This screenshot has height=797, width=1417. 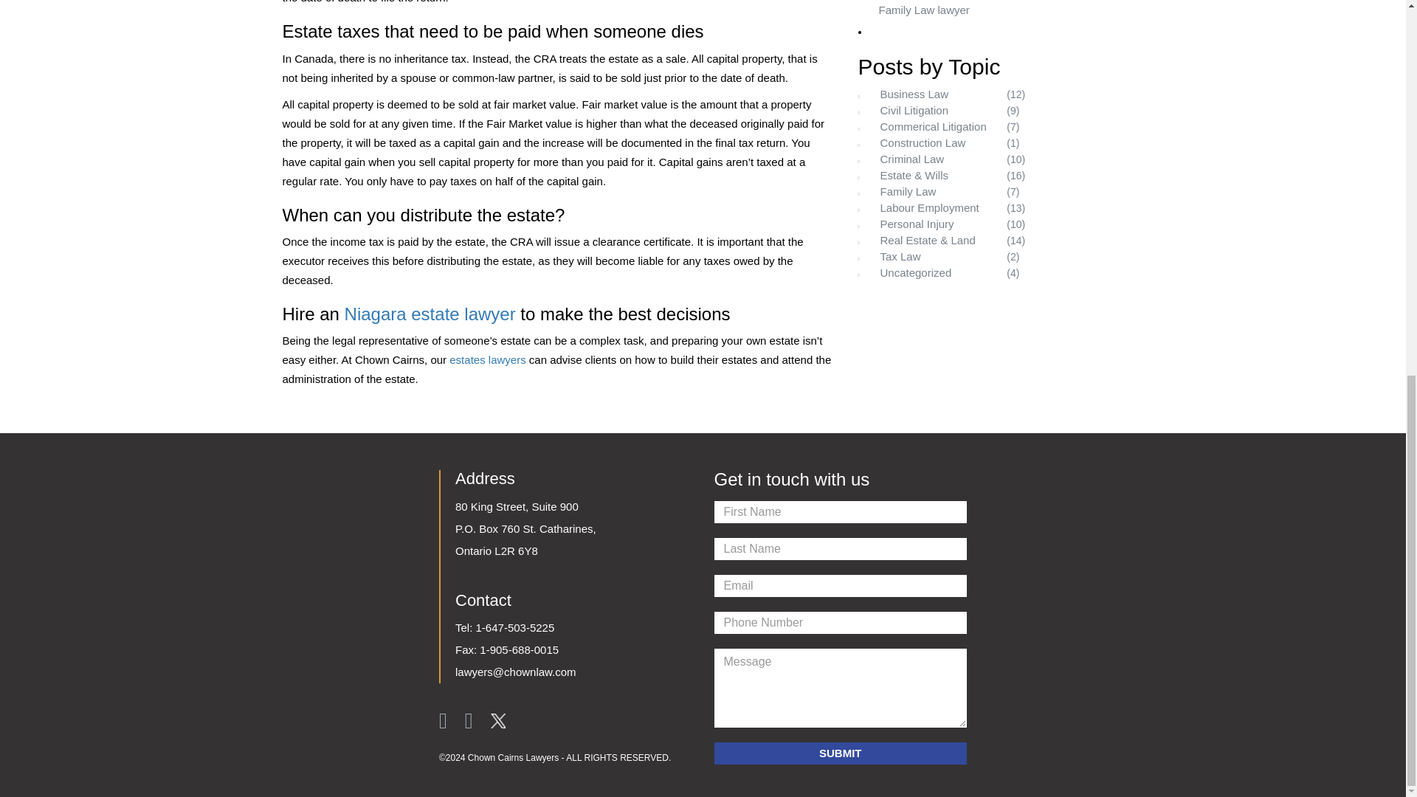 What do you see at coordinates (930, 94) in the screenshot?
I see `Business Law` at bounding box center [930, 94].